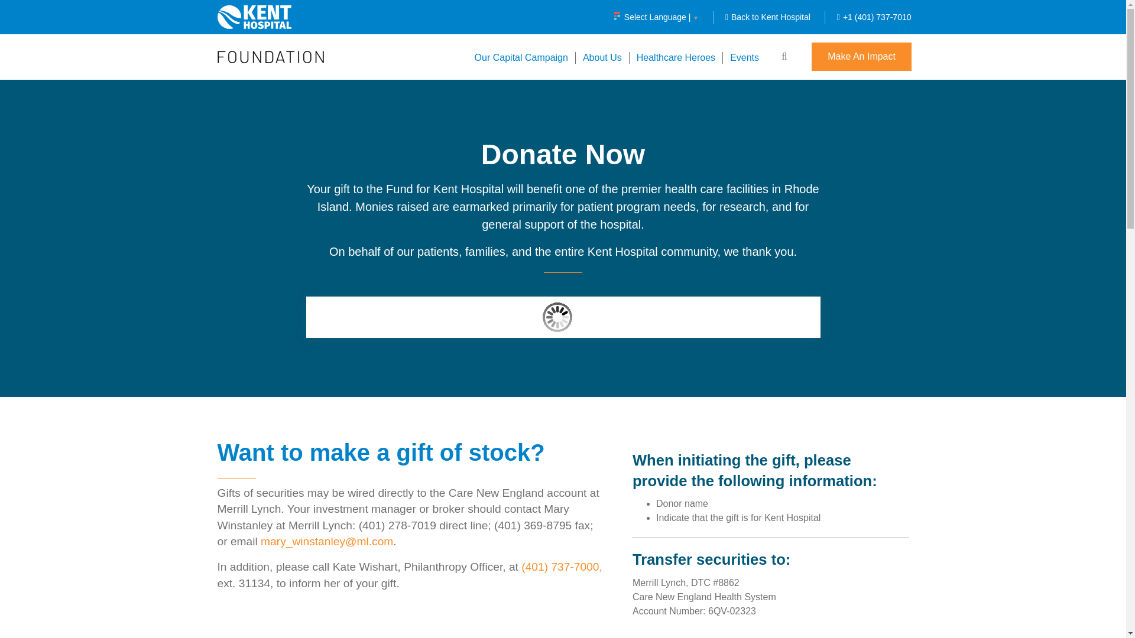 The height and width of the screenshot is (638, 1135). What do you see at coordinates (861, 57) in the screenshot?
I see `Make An Impact` at bounding box center [861, 57].